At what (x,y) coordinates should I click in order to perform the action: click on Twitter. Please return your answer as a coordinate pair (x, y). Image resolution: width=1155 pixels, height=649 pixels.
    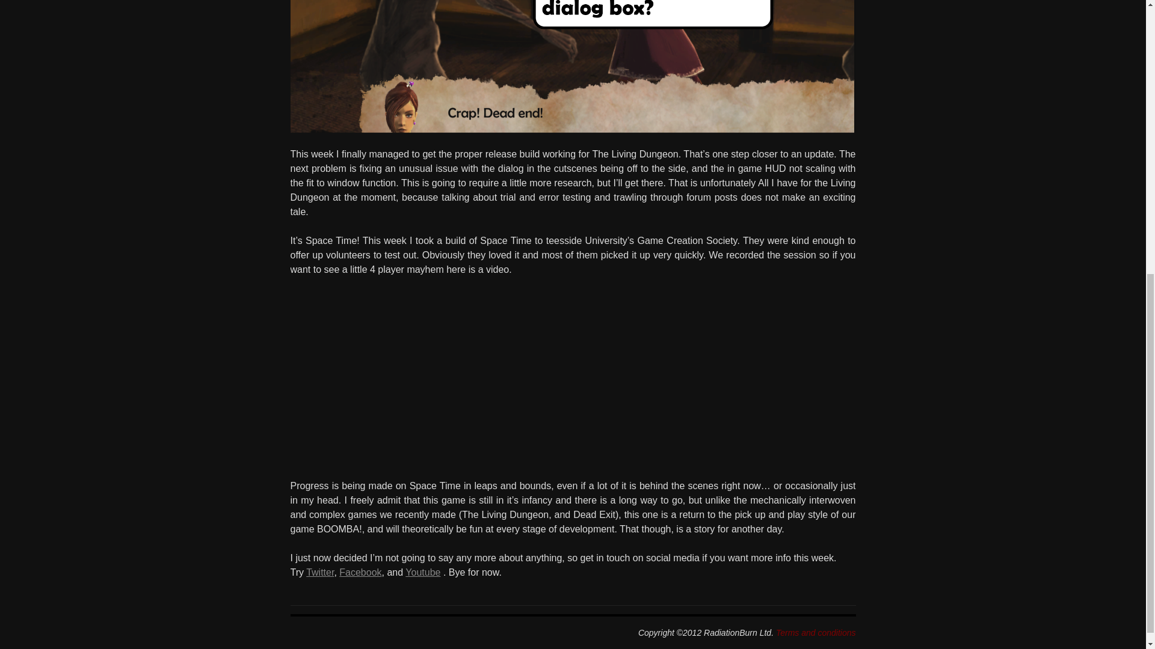
    Looking at the image, I should click on (319, 572).